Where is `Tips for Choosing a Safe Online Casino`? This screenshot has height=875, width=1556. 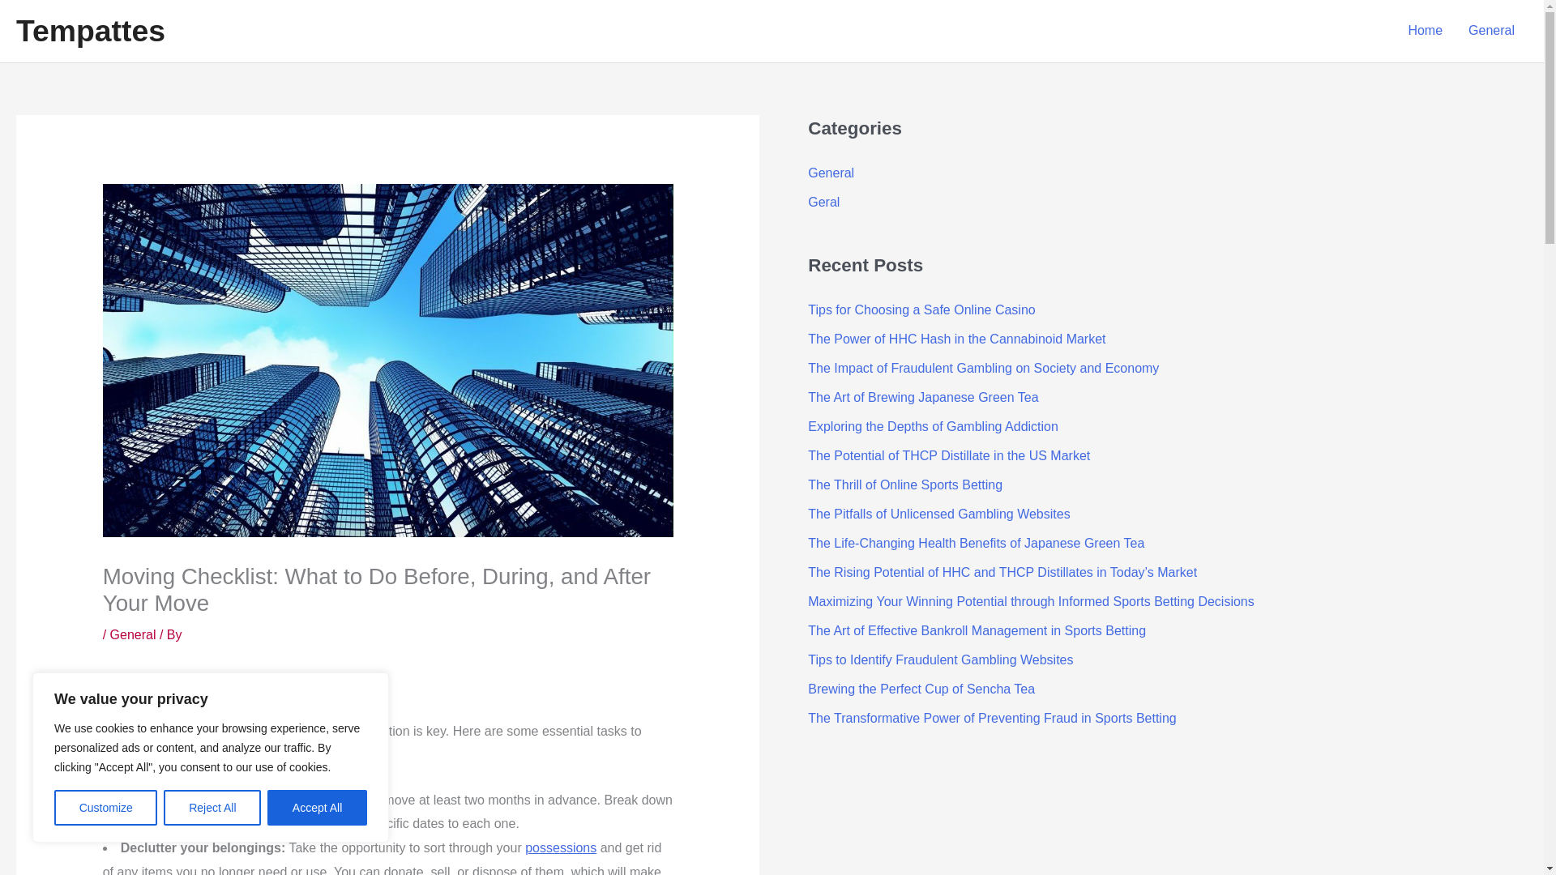
Tips for Choosing a Safe Online Casino is located at coordinates (921, 309).